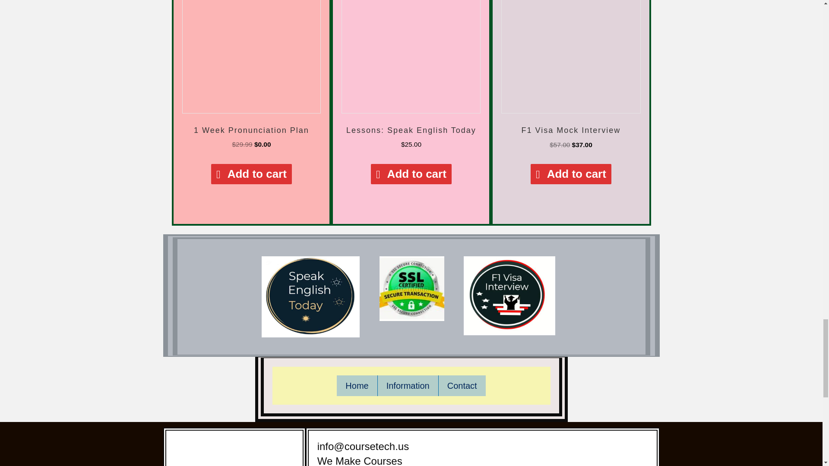 The width and height of the screenshot is (829, 466). What do you see at coordinates (411, 174) in the screenshot?
I see `Add to cart` at bounding box center [411, 174].